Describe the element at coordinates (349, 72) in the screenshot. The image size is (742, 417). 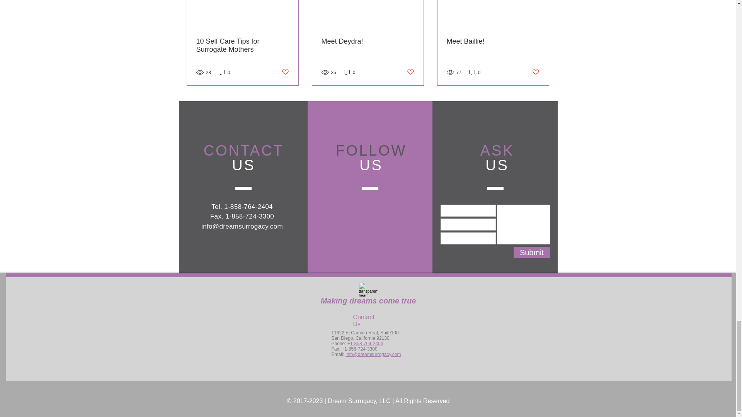
I see `0` at that location.